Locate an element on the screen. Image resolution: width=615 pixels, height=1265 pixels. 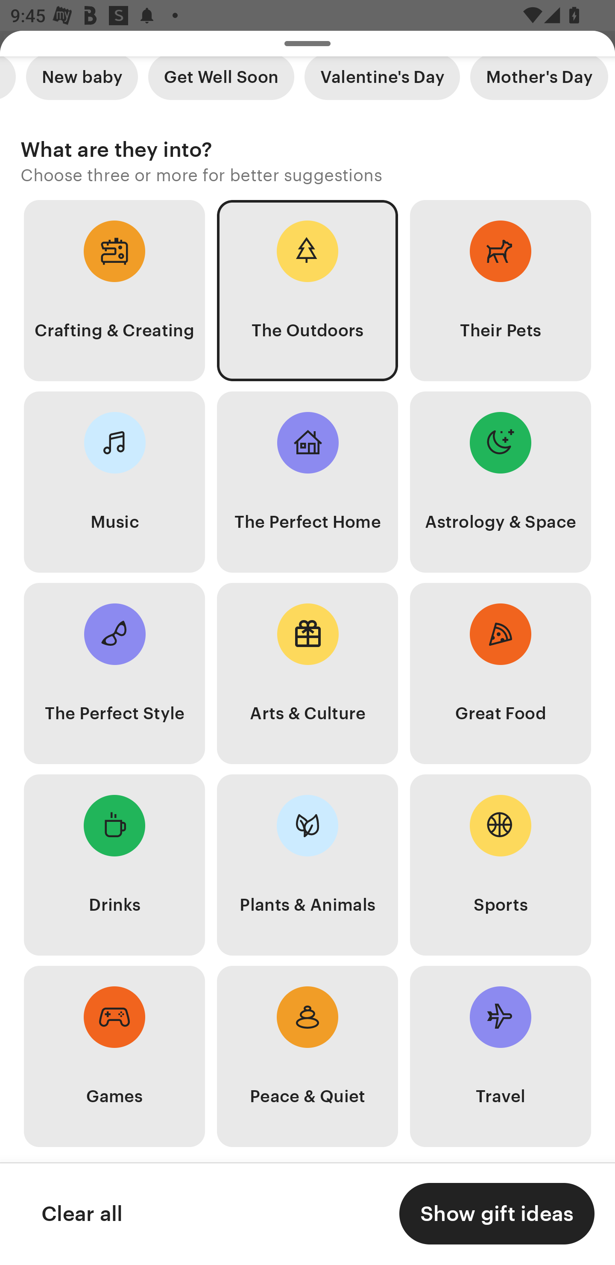
Their Pets is located at coordinates (501, 290).